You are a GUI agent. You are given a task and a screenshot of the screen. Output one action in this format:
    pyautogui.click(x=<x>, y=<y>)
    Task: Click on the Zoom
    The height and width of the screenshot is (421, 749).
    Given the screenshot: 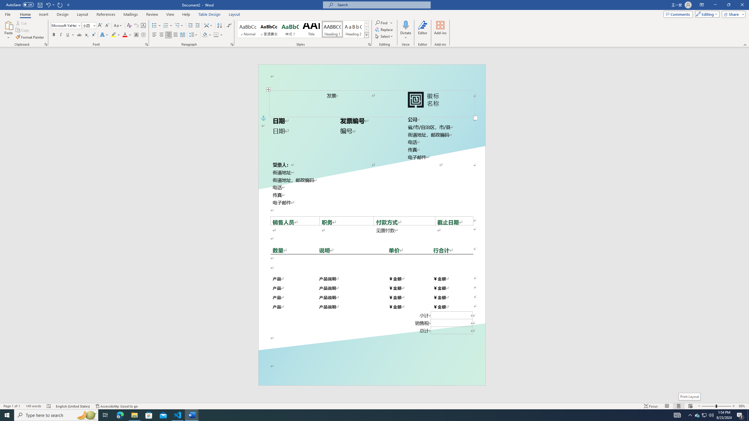 What is the action you would take?
    pyautogui.click(x=716, y=406)
    